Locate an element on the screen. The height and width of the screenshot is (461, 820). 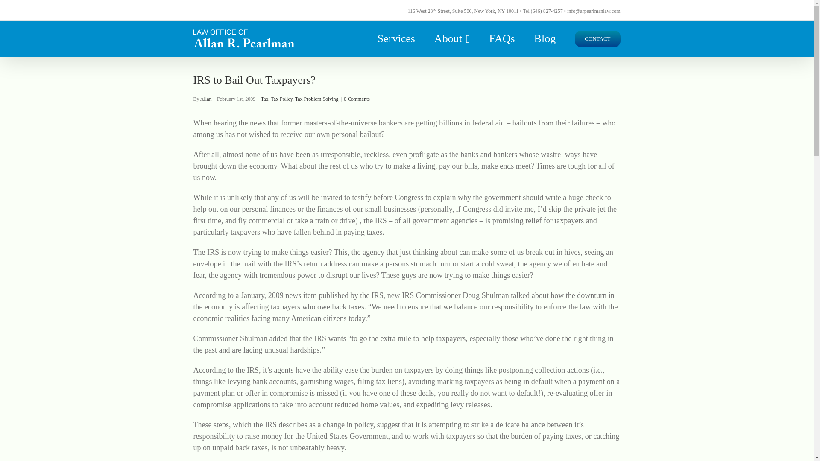
FAQs is located at coordinates (501, 38).